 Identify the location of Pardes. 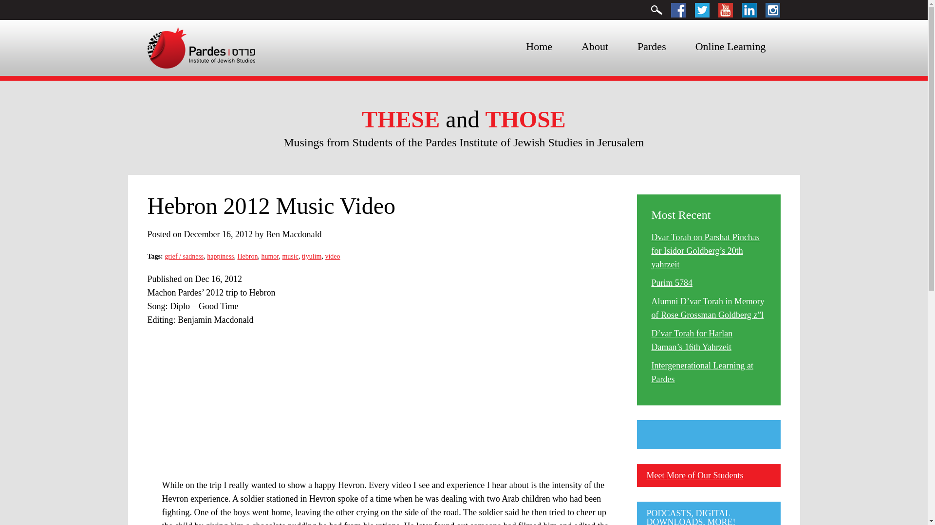
(652, 47).